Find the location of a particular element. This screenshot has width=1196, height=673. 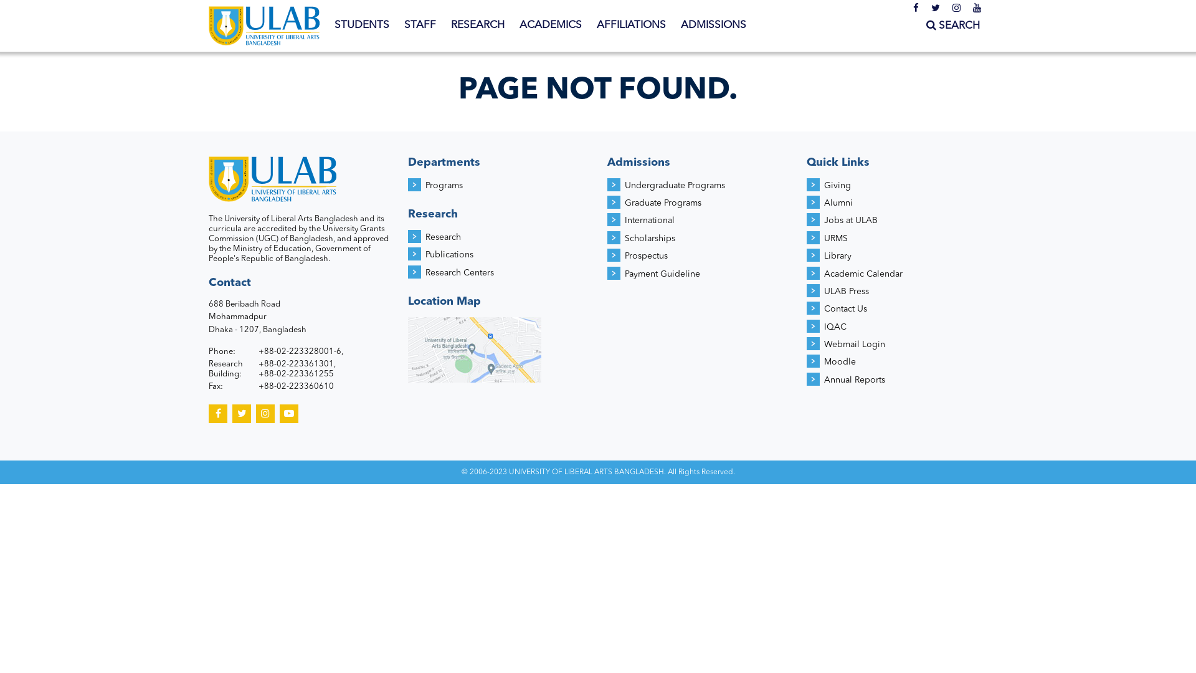

Research Centers is located at coordinates (460, 273).